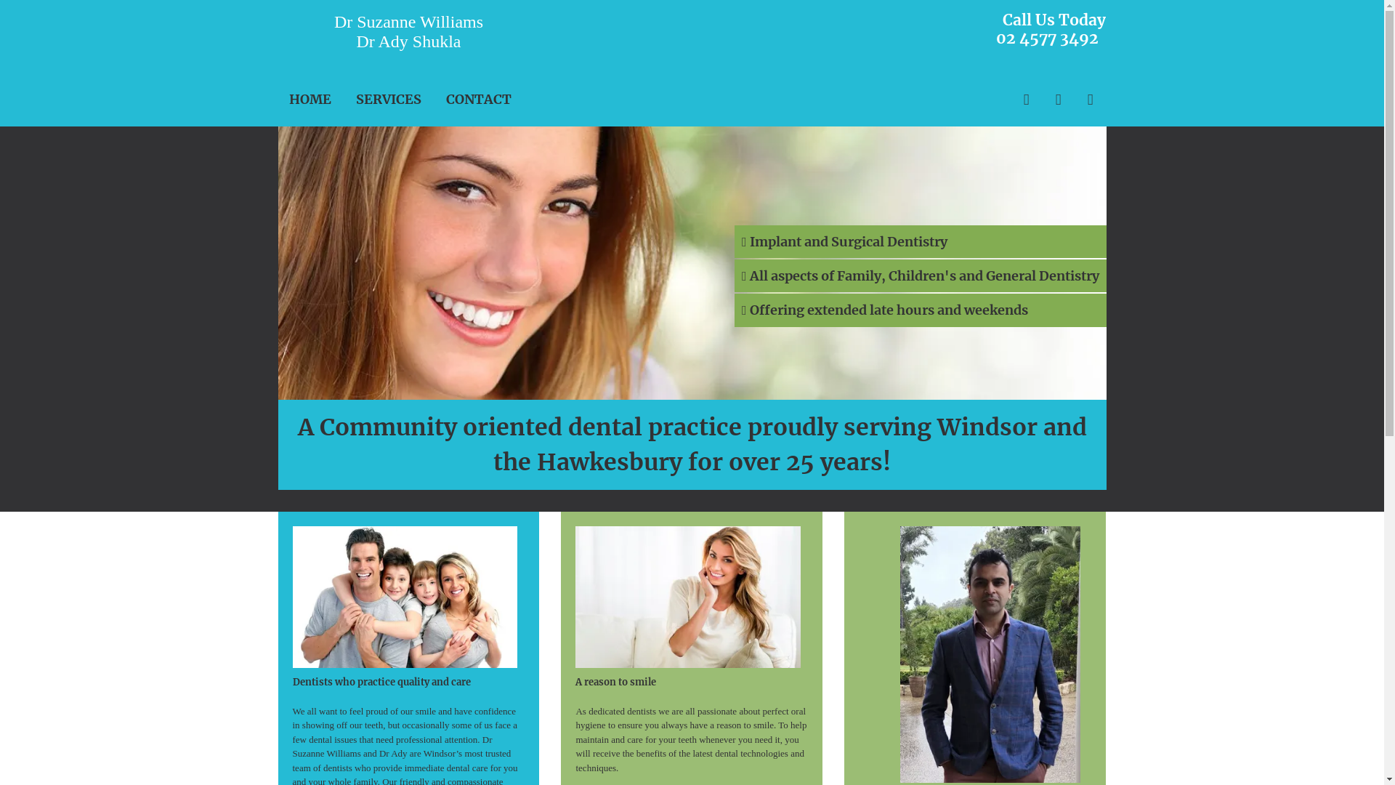 Image resolution: width=1395 pixels, height=785 pixels. I want to click on smiling woman, so click(688, 597).